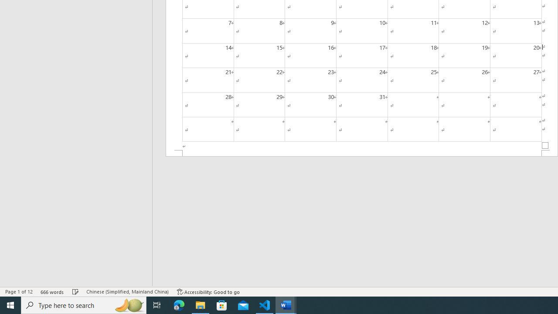 This screenshot has width=558, height=314. What do you see at coordinates (19, 291) in the screenshot?
I see `Page Number Page 1 of 12` at bounding box center [19, 291].